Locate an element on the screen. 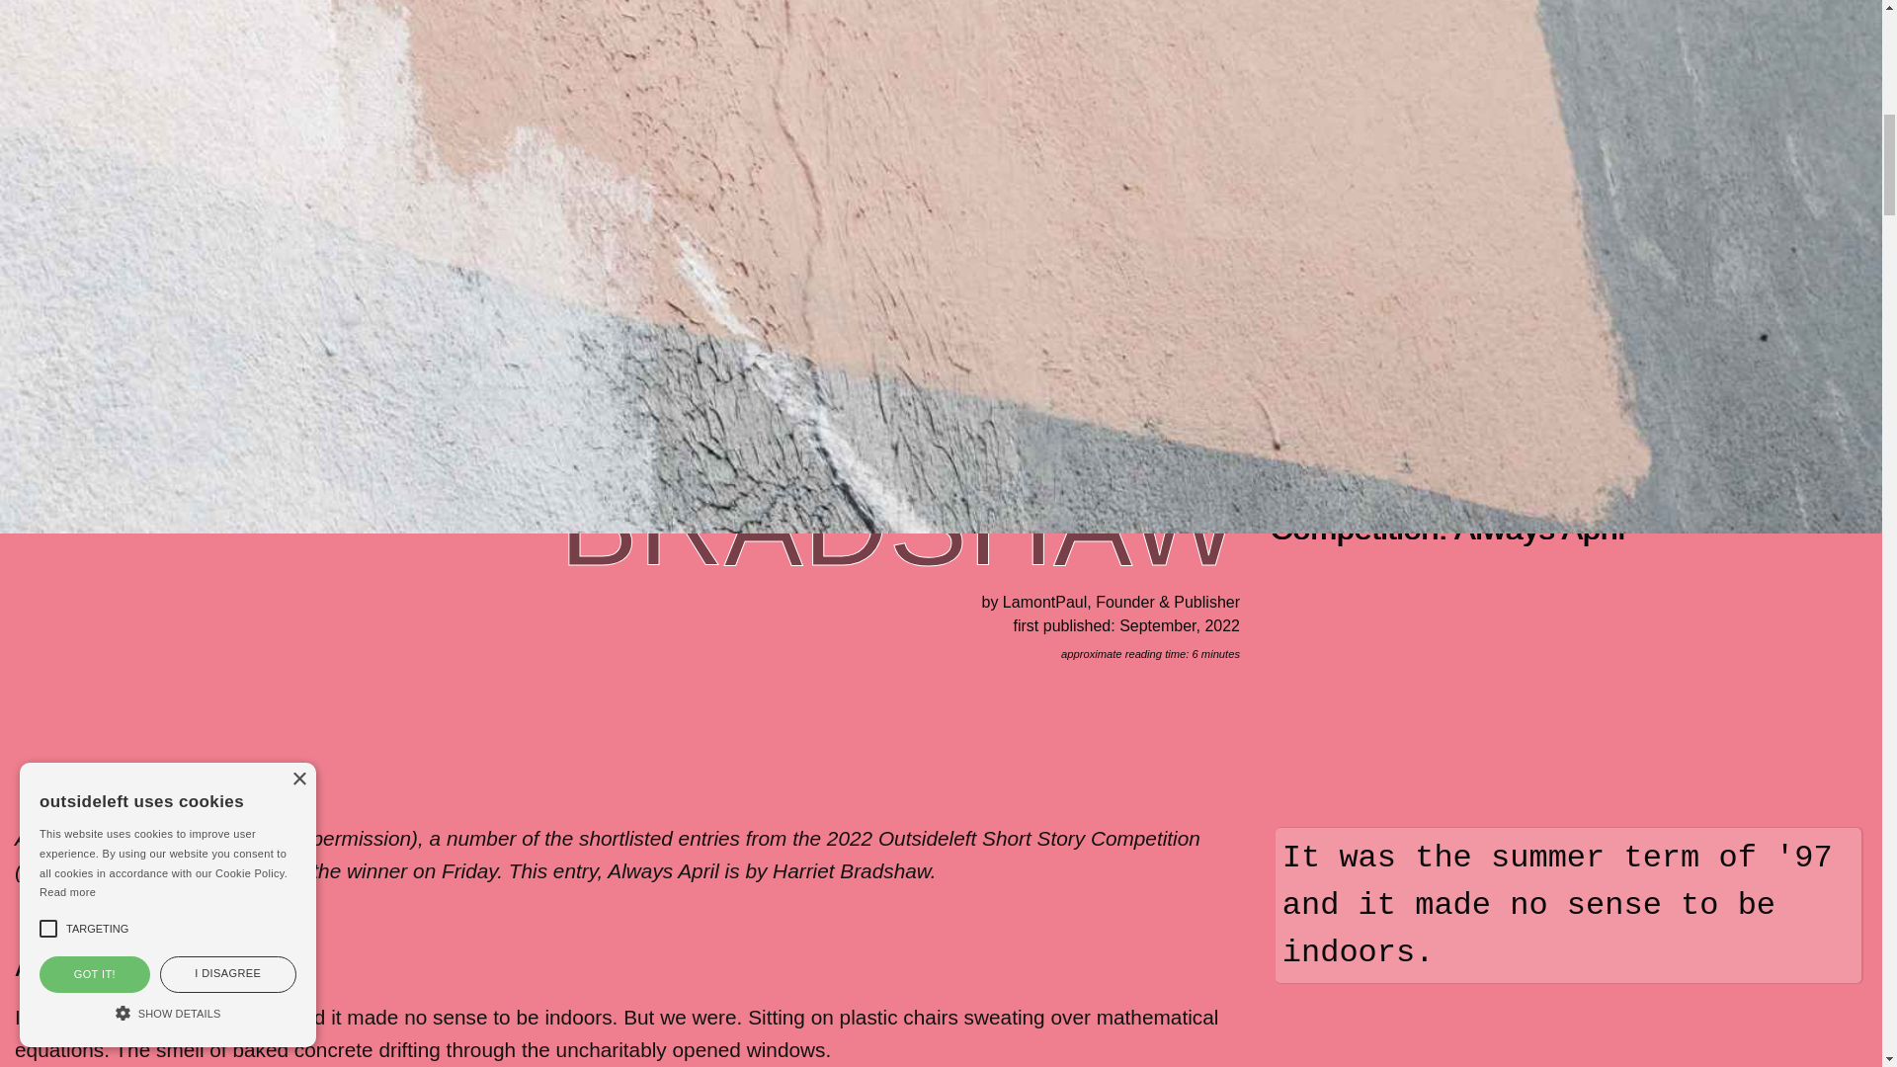 Image resolution: width=1897 pixels, height=1067 pixels. details here is located at coordinates (75, 871).